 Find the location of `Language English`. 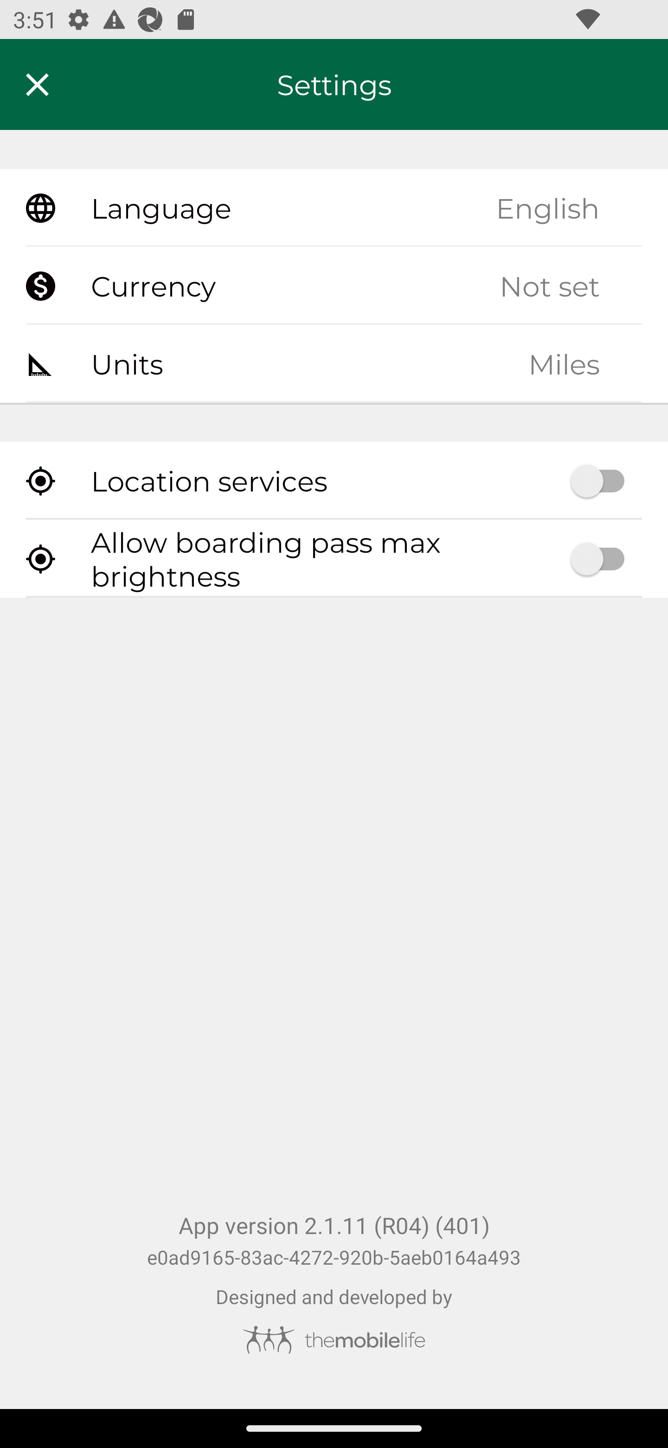

Language English is located at coordinates (334, 208).